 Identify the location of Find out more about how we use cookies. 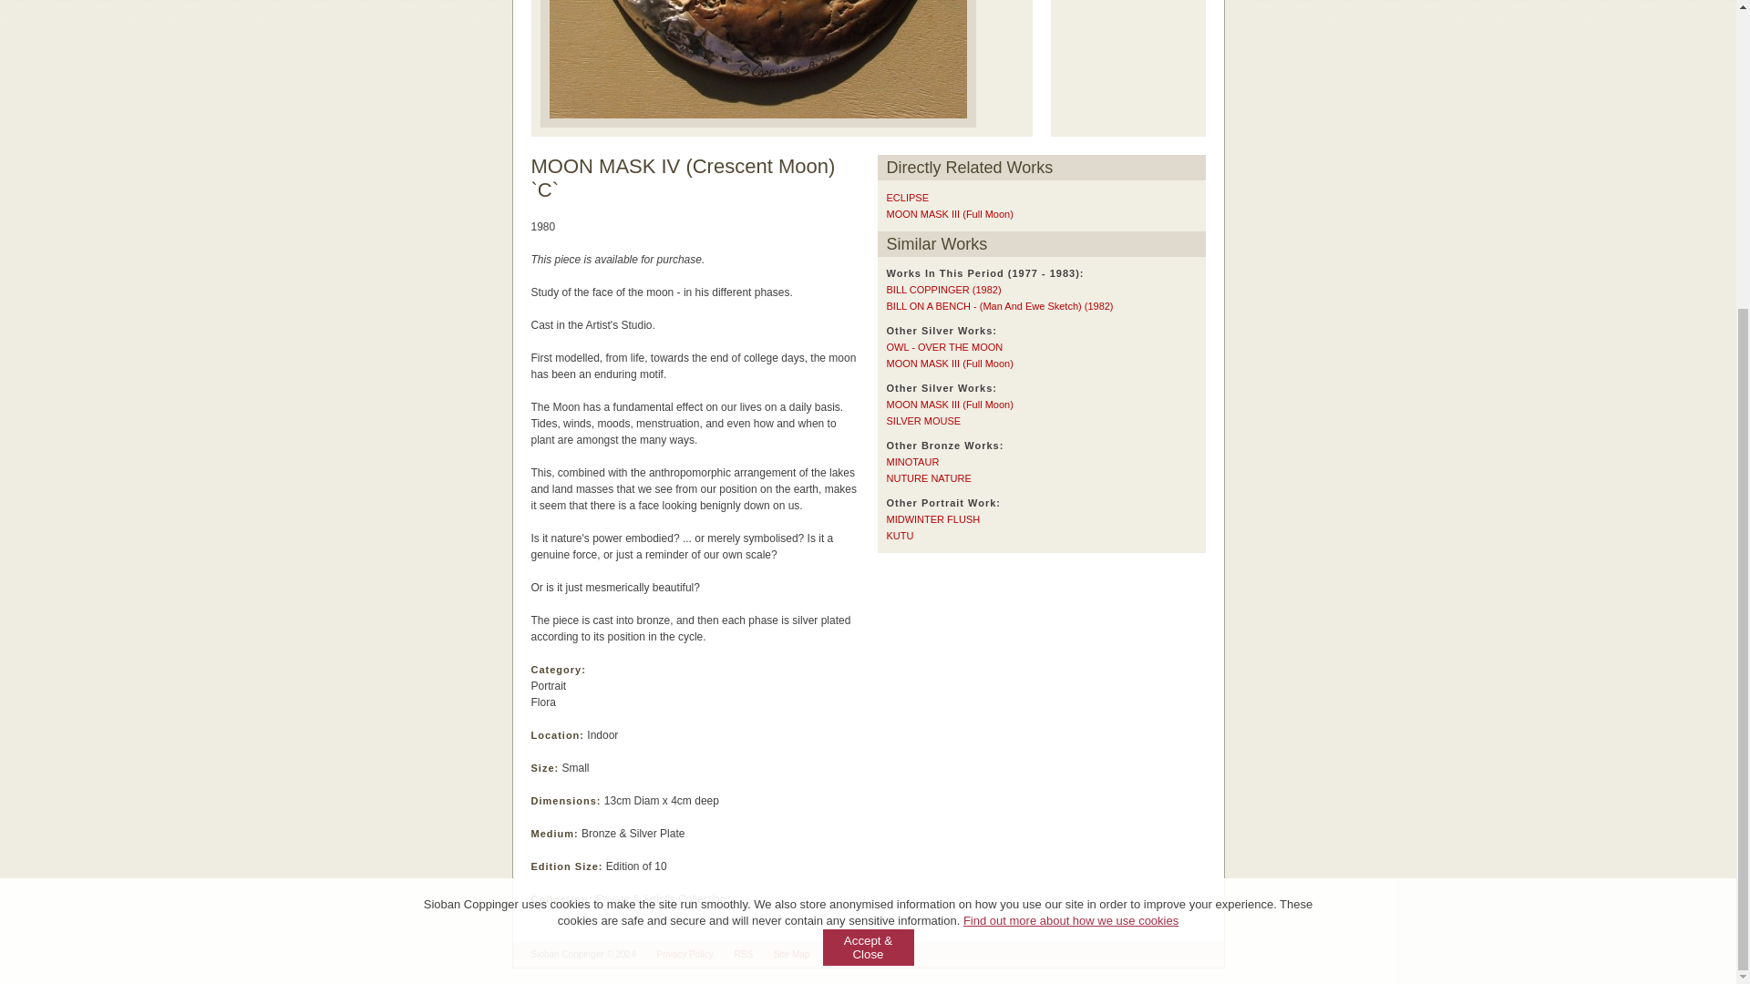
(1070, 481).